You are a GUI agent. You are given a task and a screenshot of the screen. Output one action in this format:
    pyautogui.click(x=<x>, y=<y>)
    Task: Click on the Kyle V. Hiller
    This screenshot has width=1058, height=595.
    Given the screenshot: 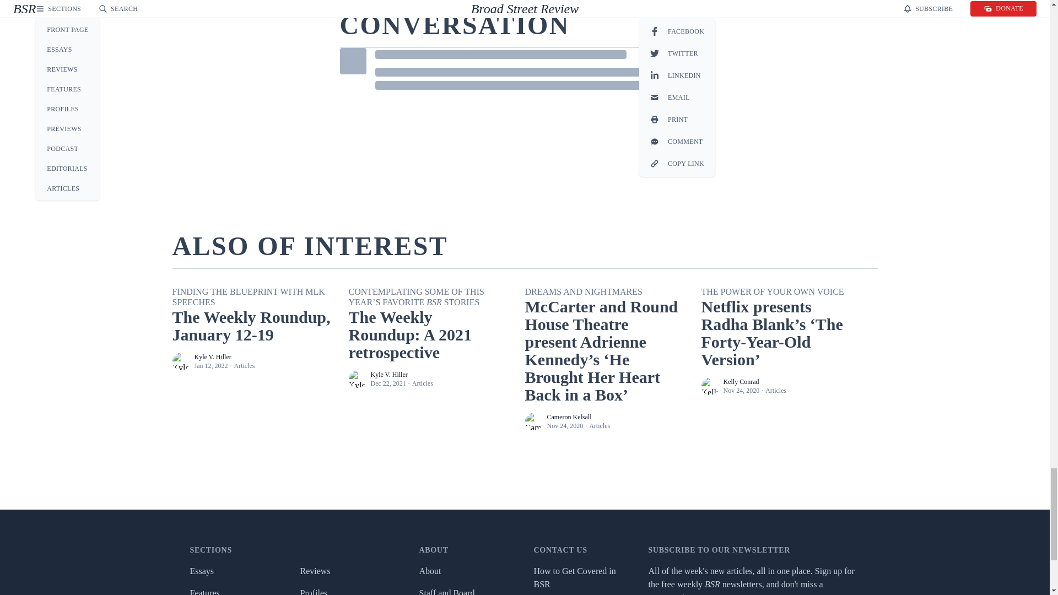 What is the action you would take?
    pyautogui.click(x=389, y=374)
    